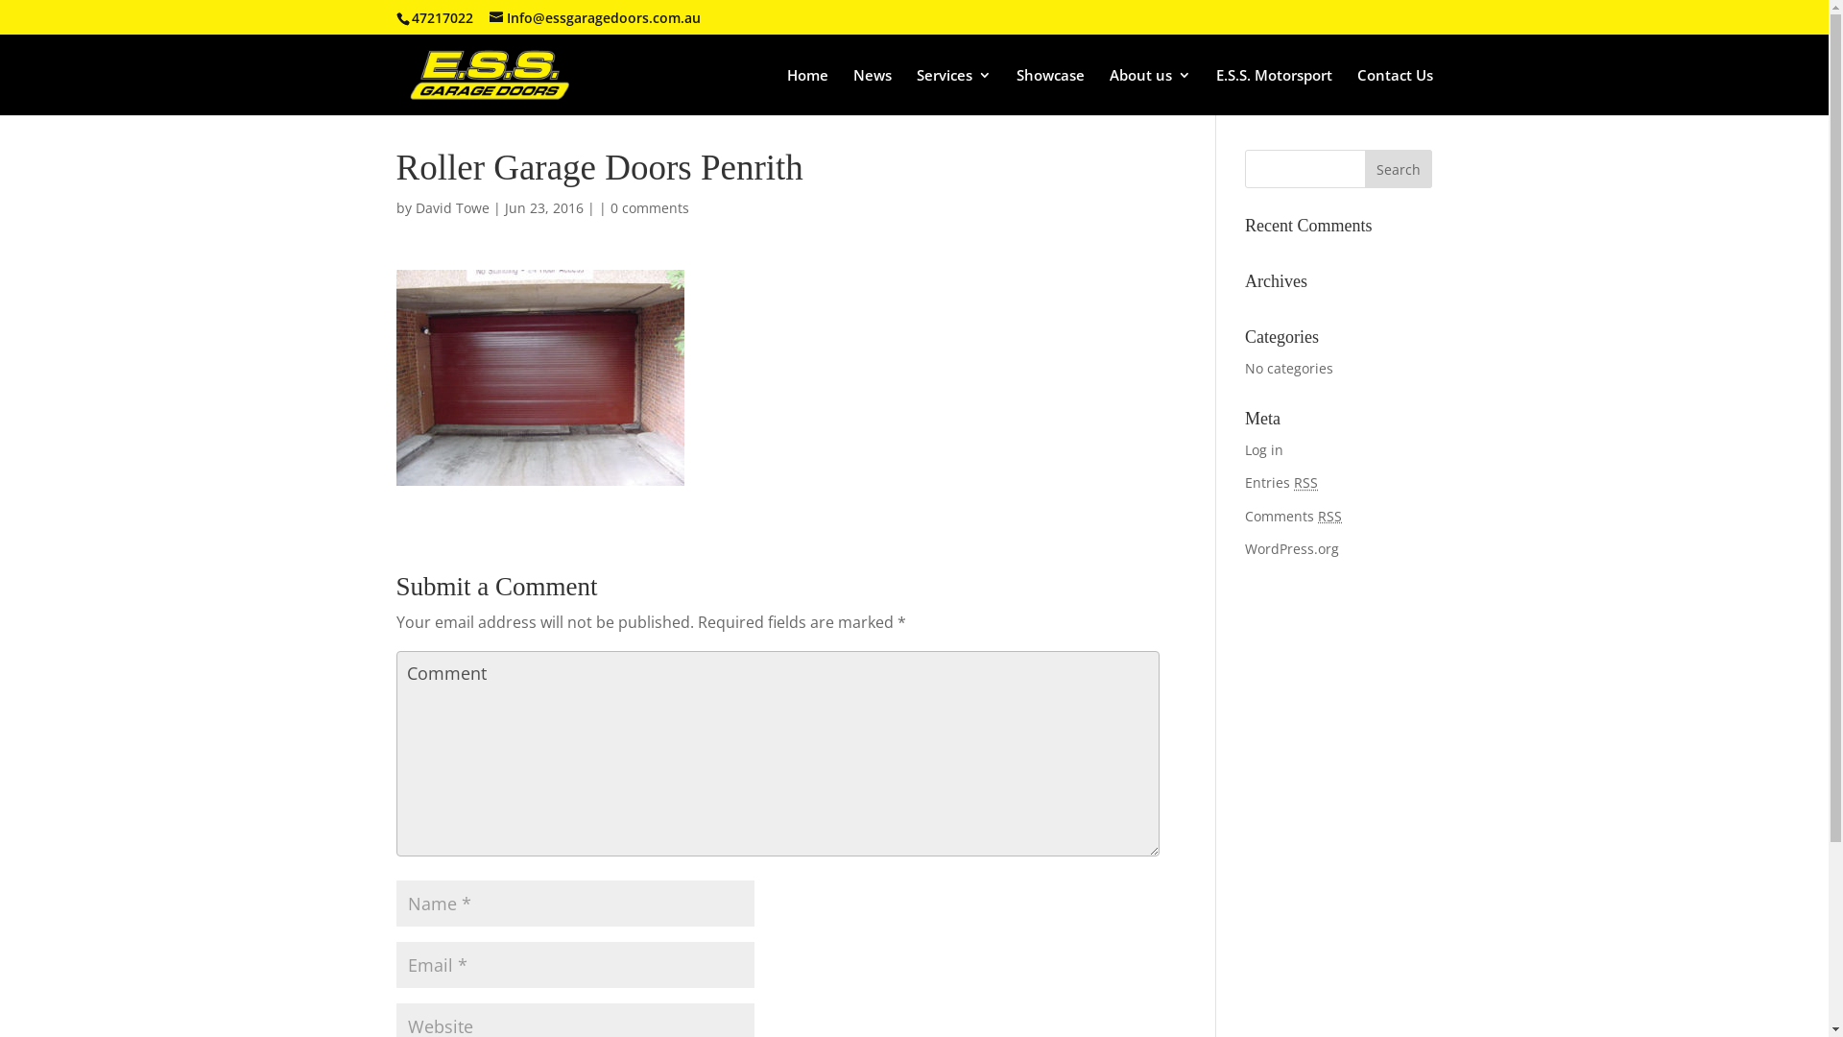 This screenshot has width=1843, height=1037. What do you see at coordinates (451, 207) in the screenshot?
I see `David Towe` at bounding box center [451, 207].